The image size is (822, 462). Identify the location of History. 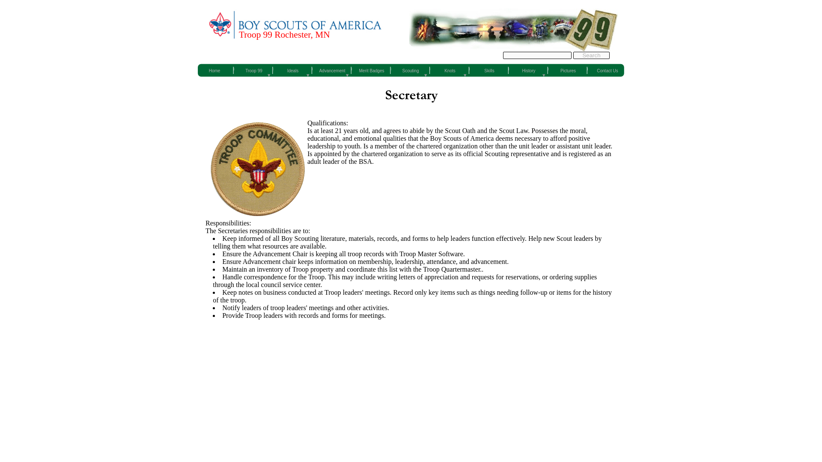
(529, 70).